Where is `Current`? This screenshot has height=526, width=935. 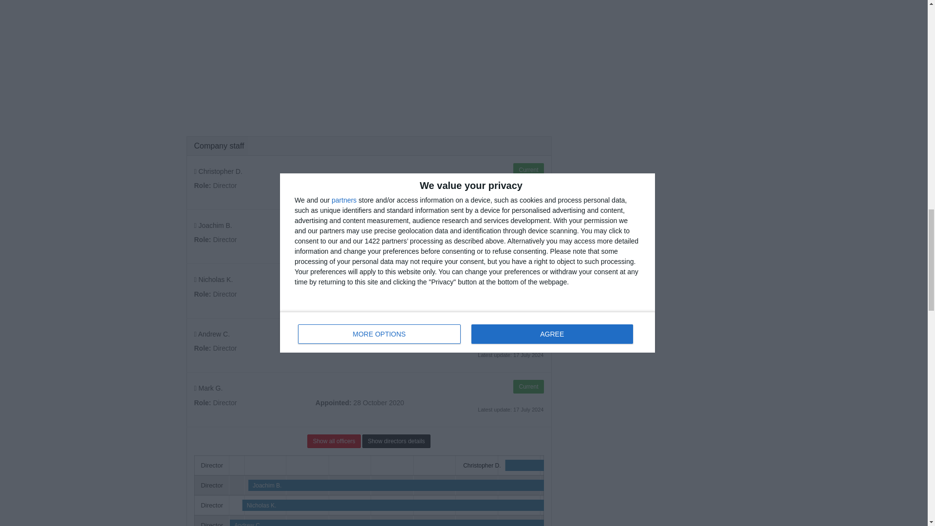
Current is located at coordinates (528, 169).